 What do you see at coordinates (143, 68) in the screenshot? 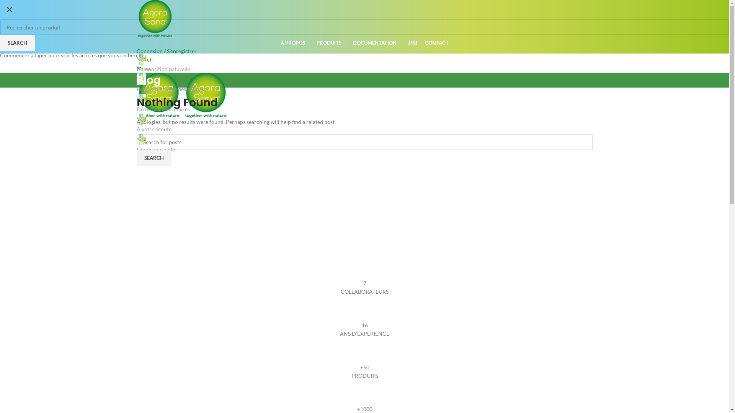
I see `Menu` at bounding box center [143, 68].